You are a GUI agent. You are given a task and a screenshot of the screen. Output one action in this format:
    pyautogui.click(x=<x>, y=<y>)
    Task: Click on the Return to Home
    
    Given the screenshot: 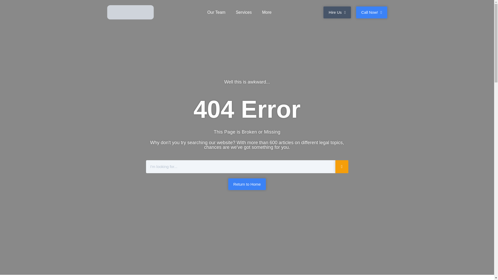 What is the action you would take?
    pyautogui.click(x=247, y=184)
    